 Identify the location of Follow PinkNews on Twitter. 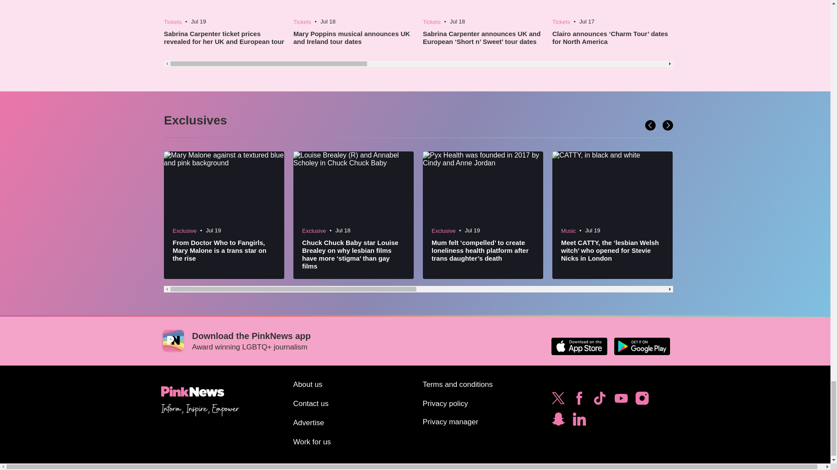
(558, 400).